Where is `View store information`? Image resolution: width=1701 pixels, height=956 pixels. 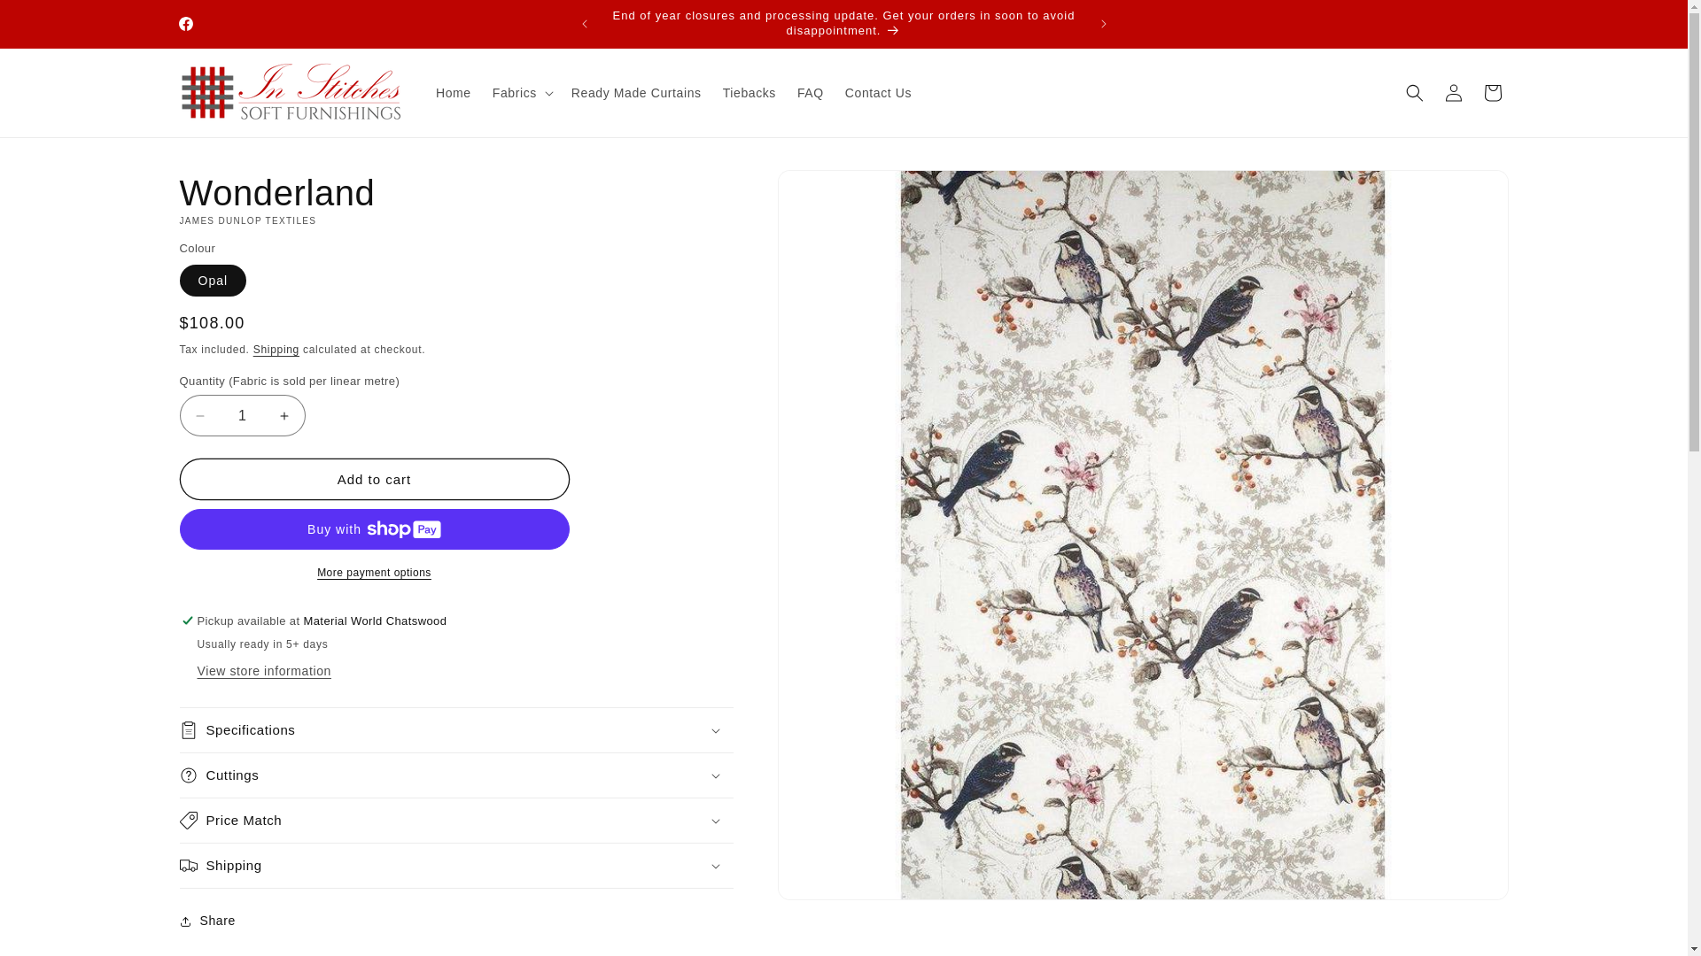
View store information is located at coordinates (264, 672).